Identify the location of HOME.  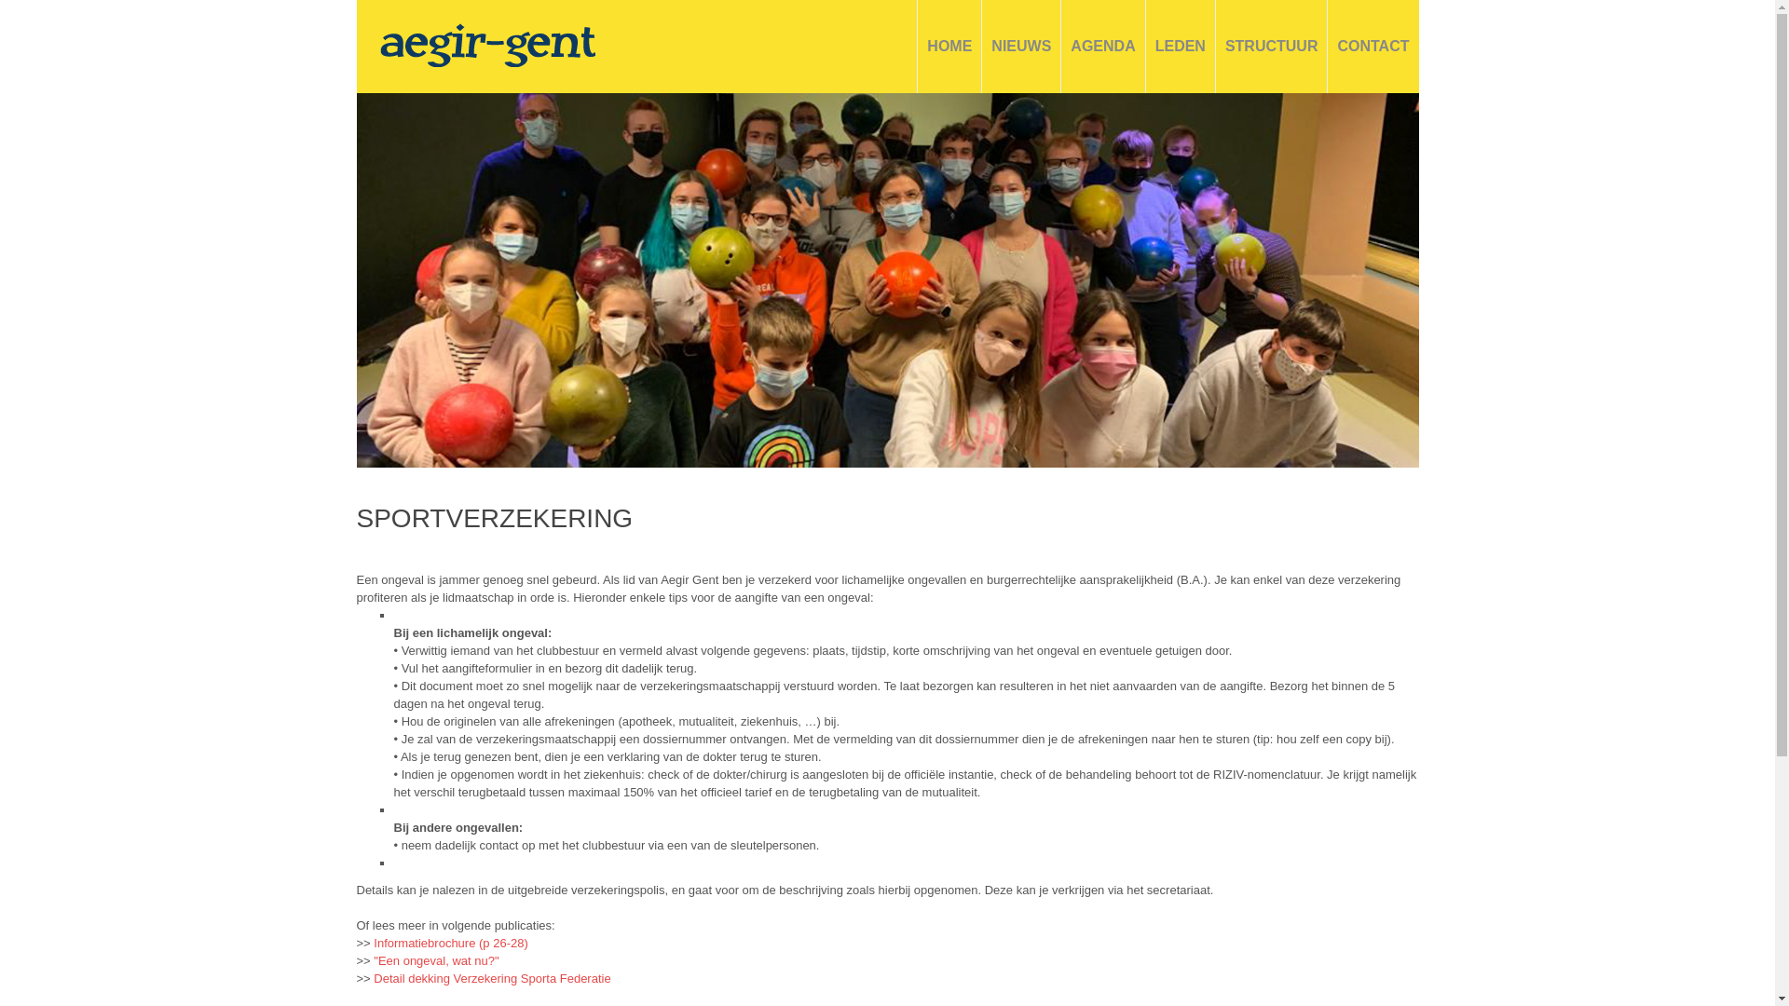
(949, 47).